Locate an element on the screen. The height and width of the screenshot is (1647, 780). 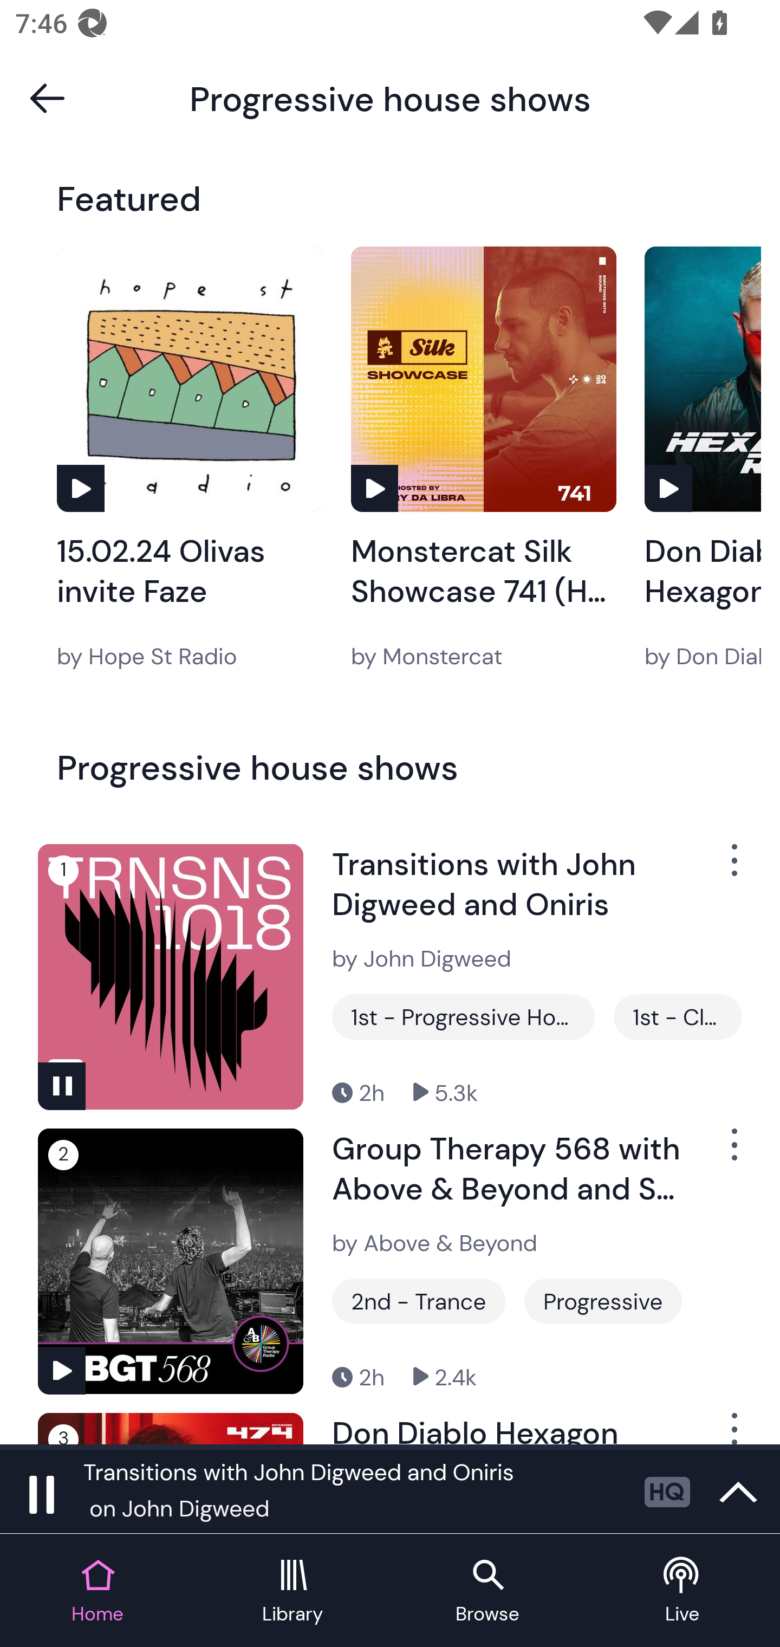
1st - Progressive House is located at coordinates (463, 1017).